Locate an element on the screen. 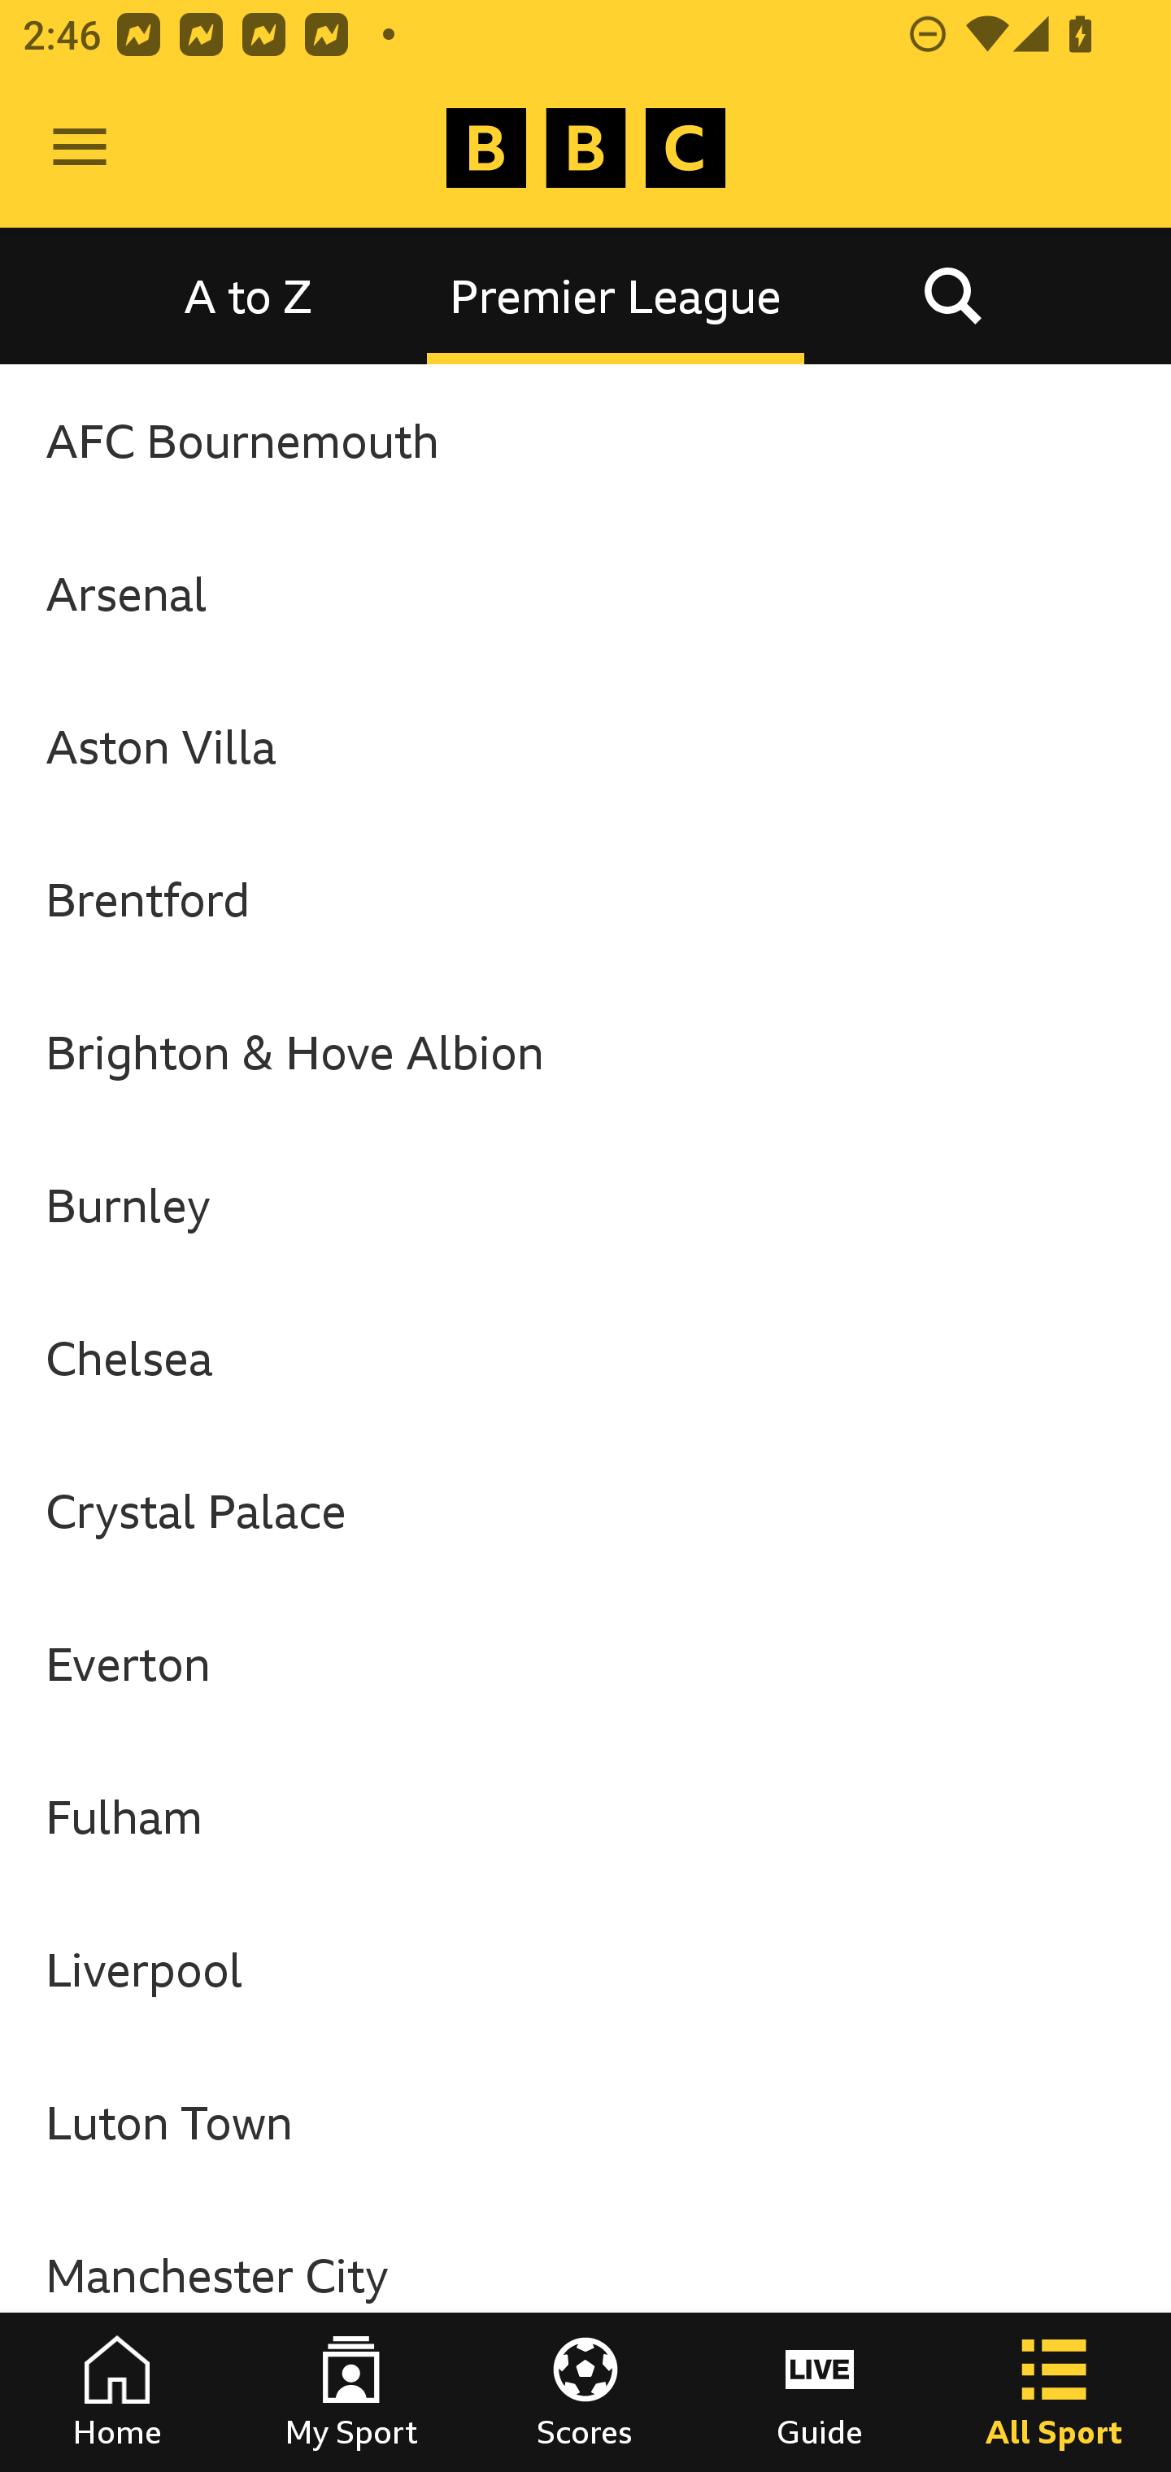 The image size is (1171, 2472). Brentford is located at coordinates (585, 899).